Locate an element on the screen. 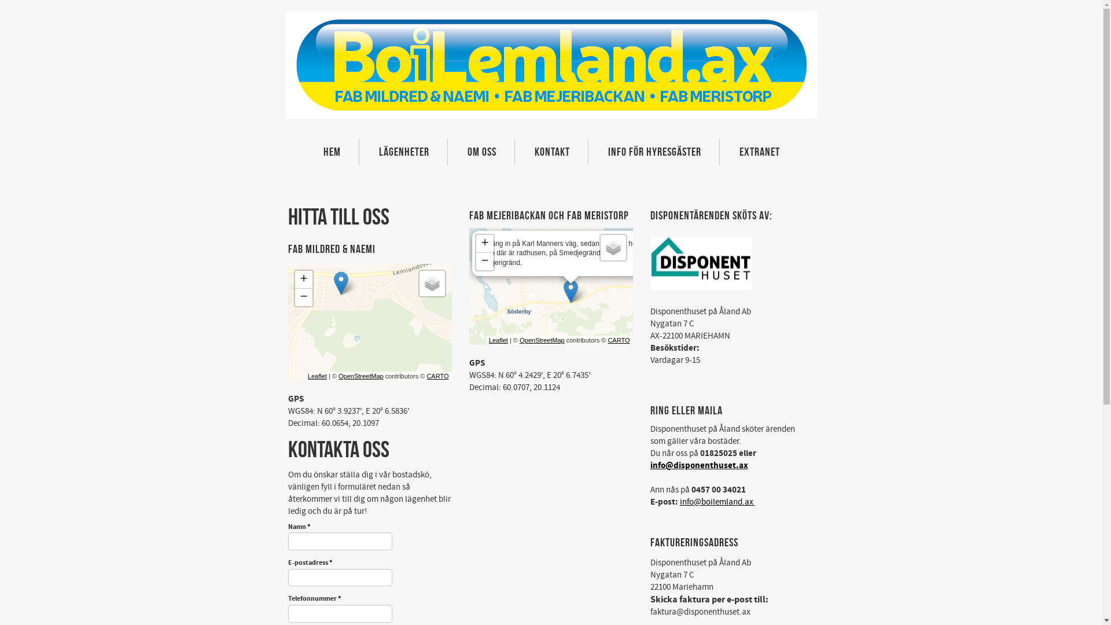 The image size is (1111, 625). HEM is located at coordinates (332, 152).